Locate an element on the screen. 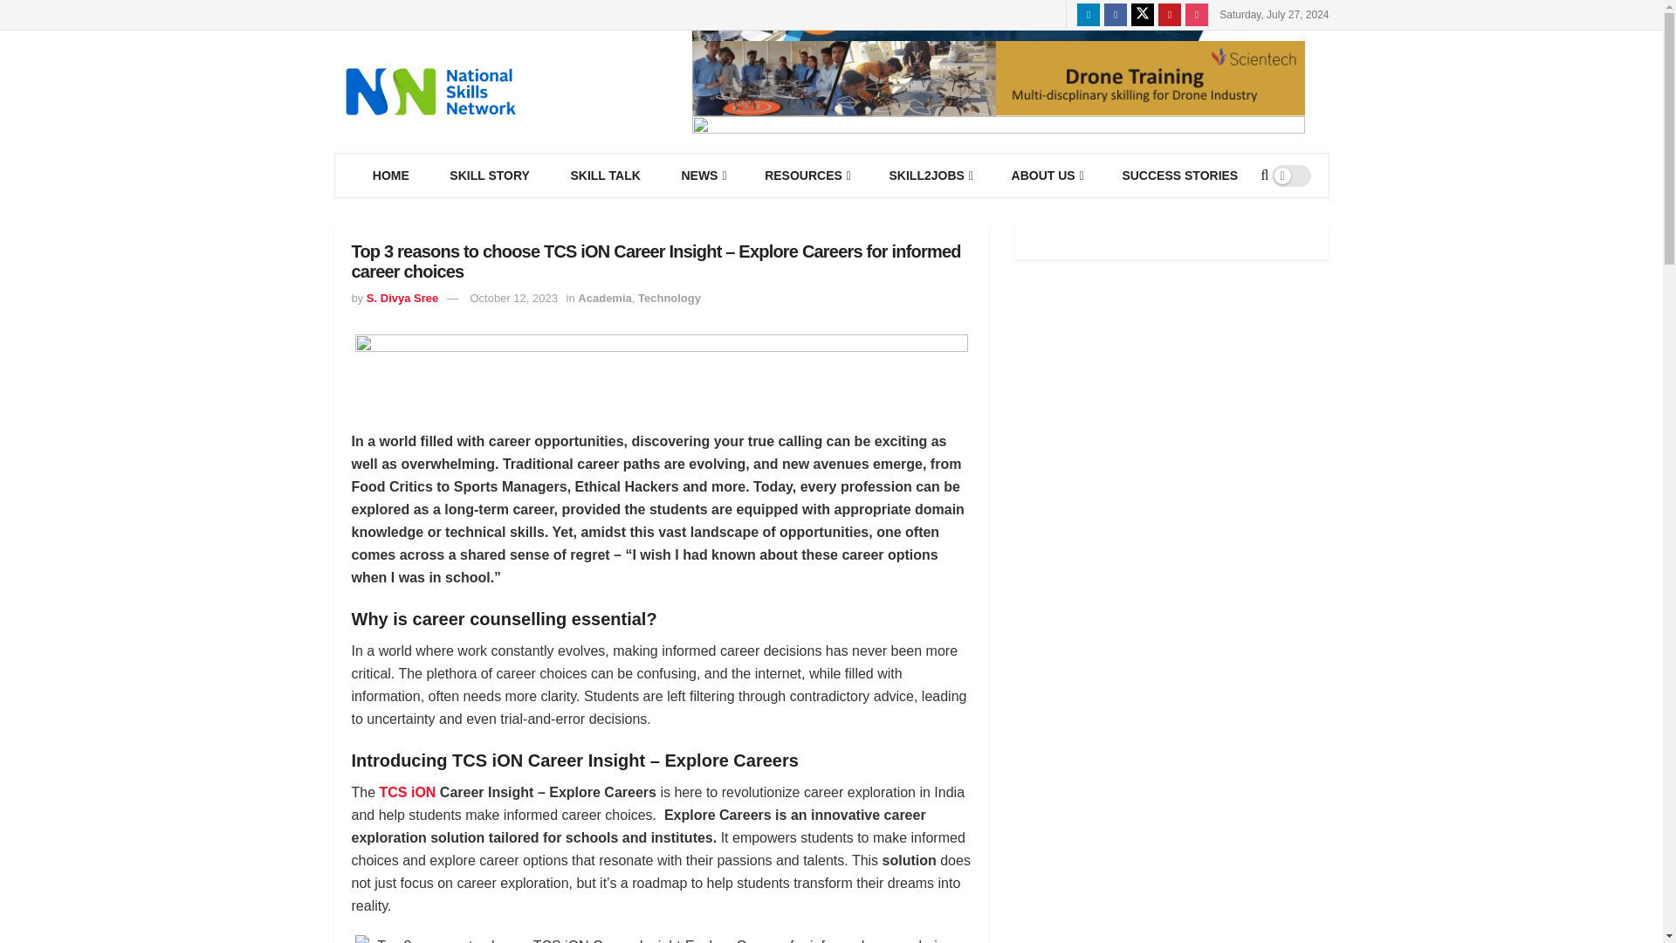 This screenshot has height=943, width=1676. SKILL TALK is located at coordinates (604, 175).